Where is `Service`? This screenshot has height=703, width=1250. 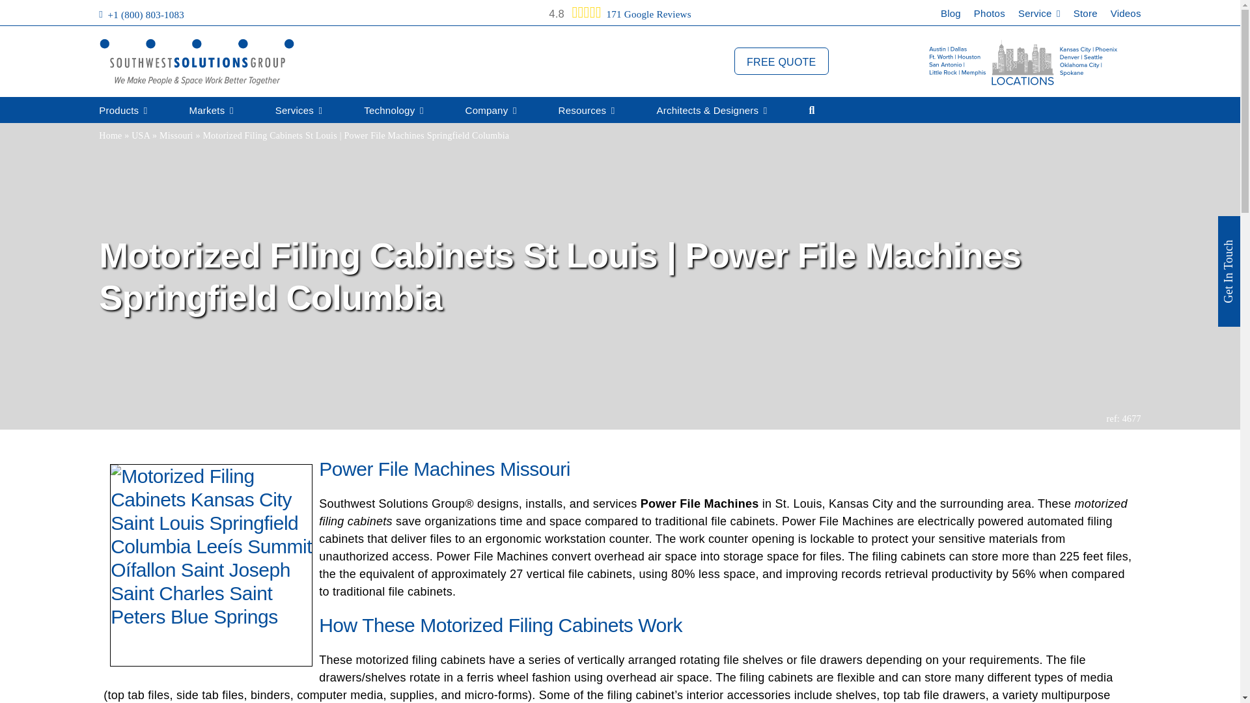
Service is located at coordinates (1039, 16).